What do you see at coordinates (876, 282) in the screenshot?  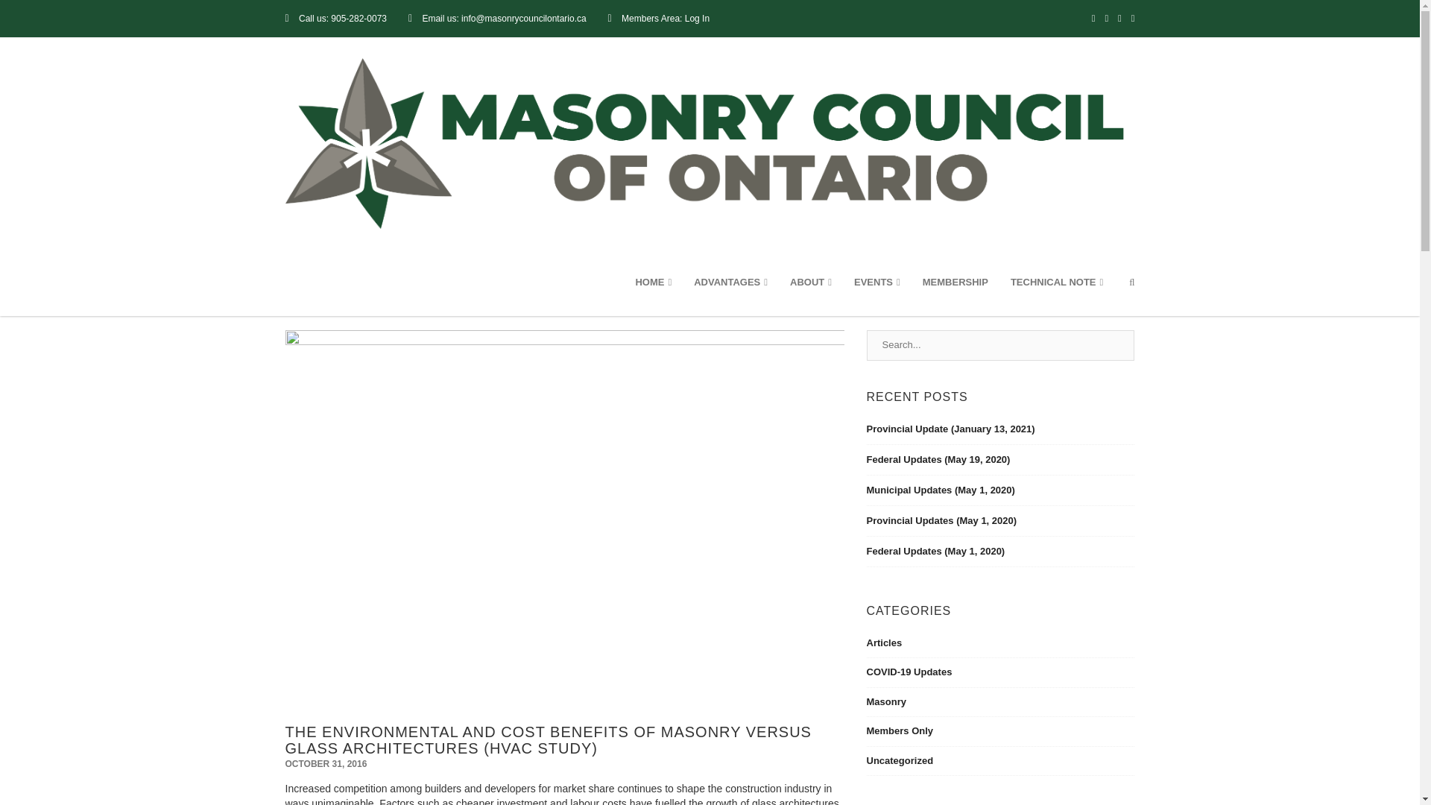 I see `EVENTS` at bounding box center [876, 282].